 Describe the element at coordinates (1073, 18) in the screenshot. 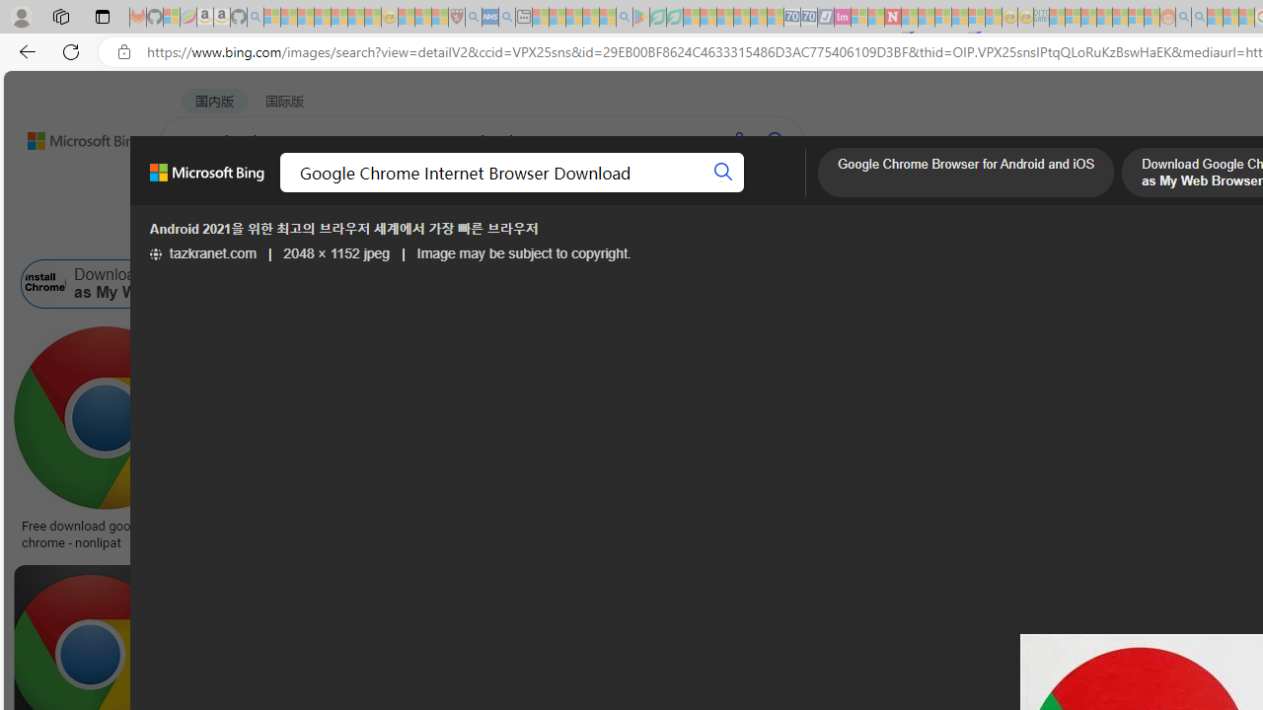

I see `Microsoft account | Privacy - Sleeping` at that location.